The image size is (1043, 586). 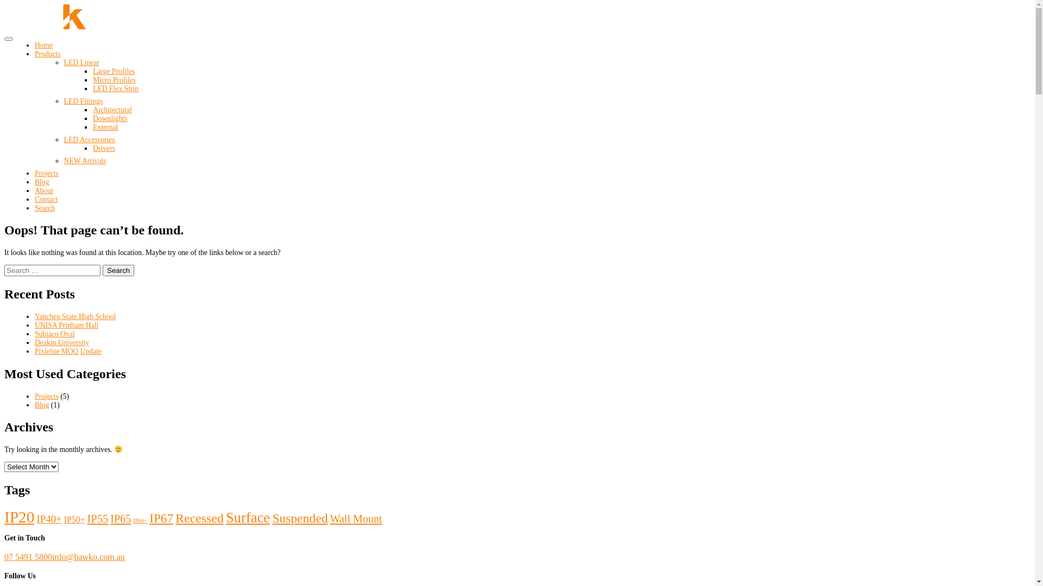 I want to click on Contact, so click(x=46, y=200).